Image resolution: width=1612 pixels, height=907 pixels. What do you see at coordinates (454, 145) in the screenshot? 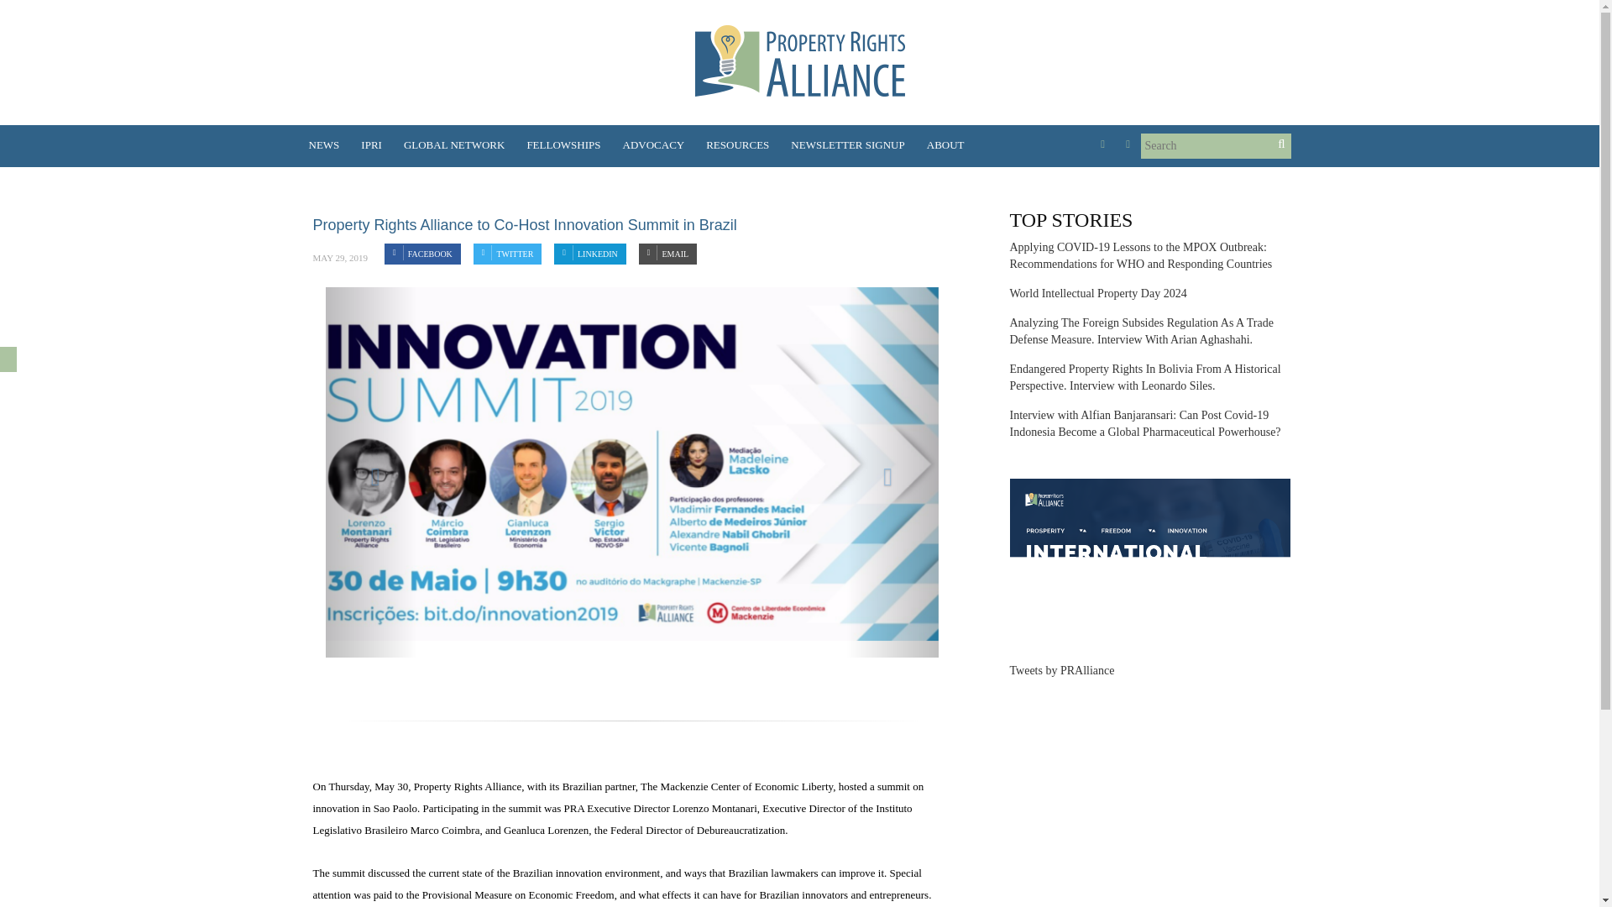
I see `GLOBAL NETWORK` at bounding box center [454, 145].